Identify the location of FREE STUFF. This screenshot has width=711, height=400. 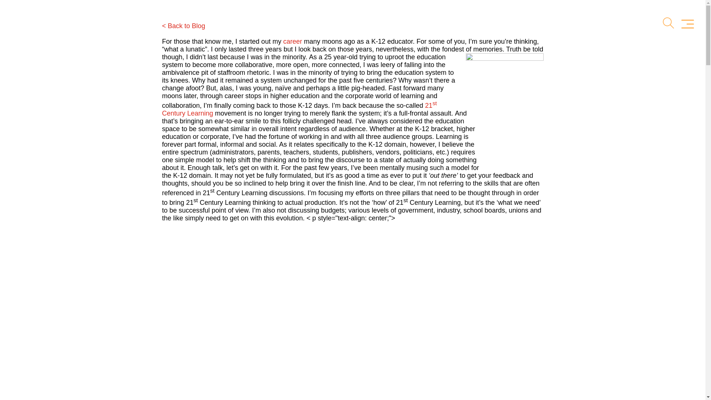
(583, 24).